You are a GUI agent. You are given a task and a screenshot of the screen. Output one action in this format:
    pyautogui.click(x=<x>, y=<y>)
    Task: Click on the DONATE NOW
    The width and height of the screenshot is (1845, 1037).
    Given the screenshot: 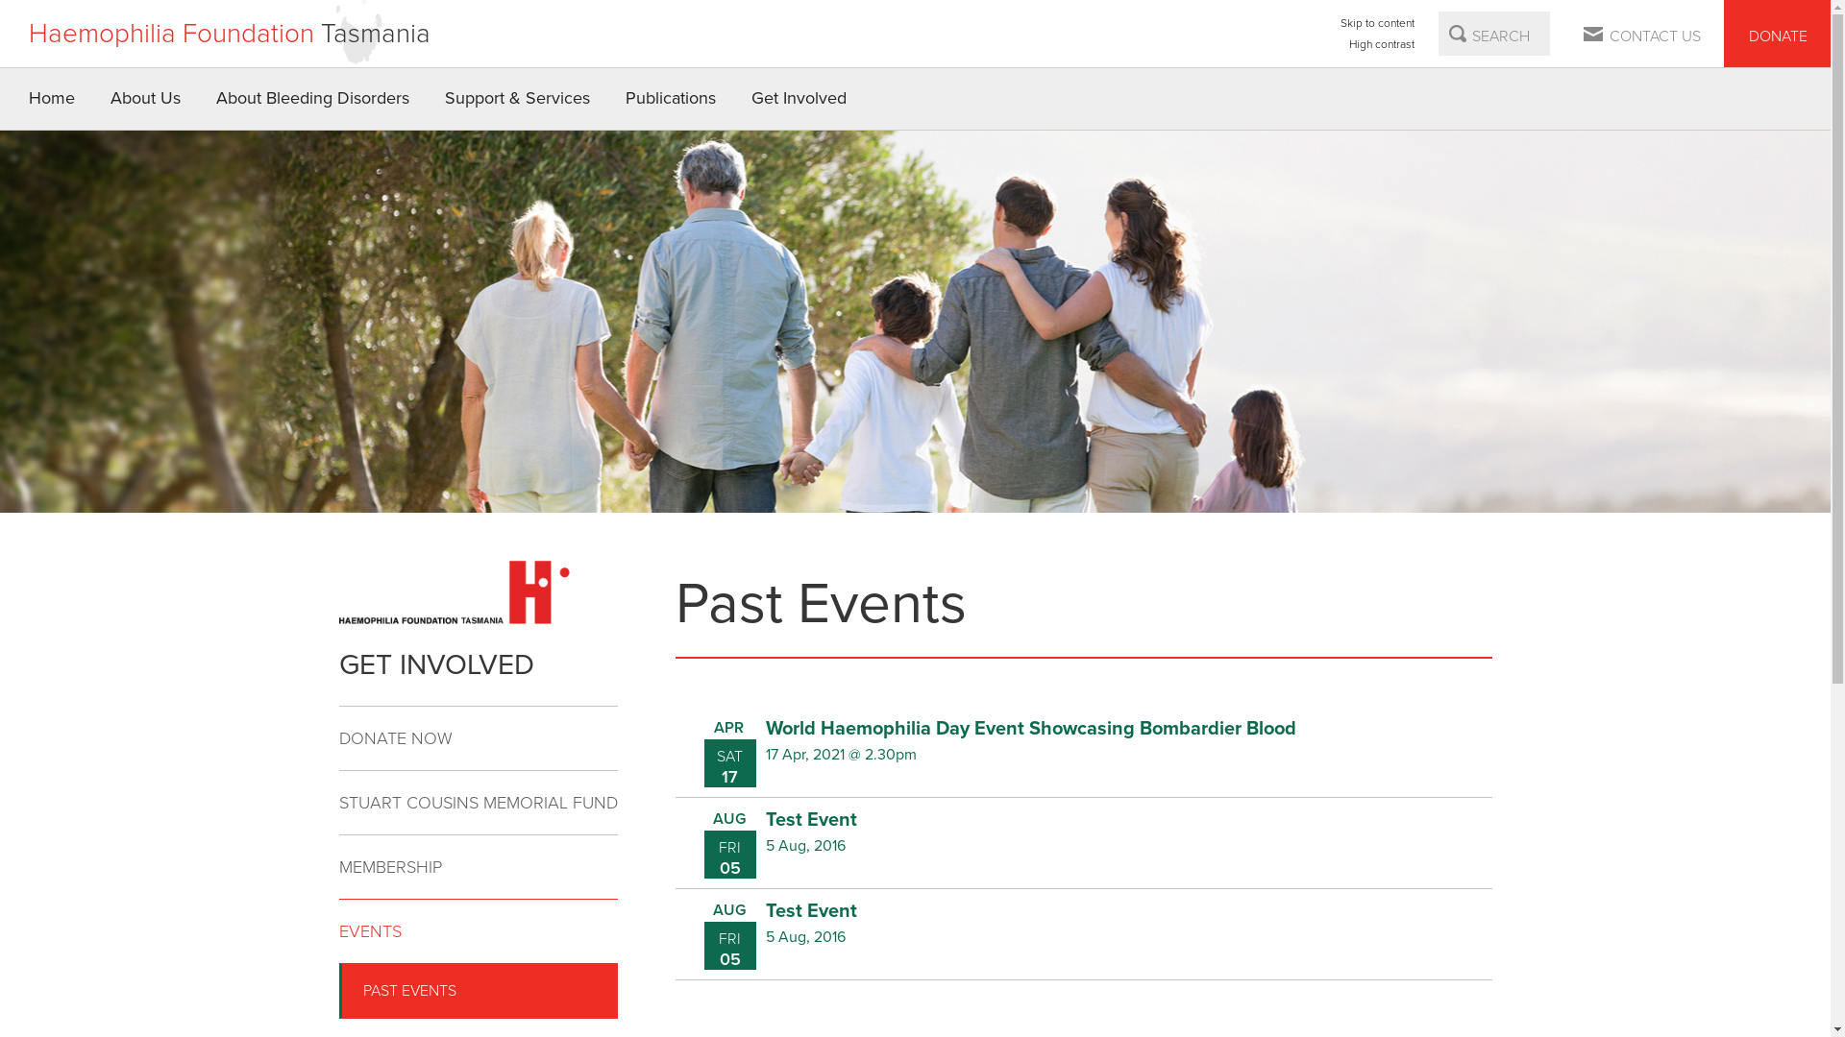 What is the action you would take?
    pyautogui.click(x=478, y=739)
    